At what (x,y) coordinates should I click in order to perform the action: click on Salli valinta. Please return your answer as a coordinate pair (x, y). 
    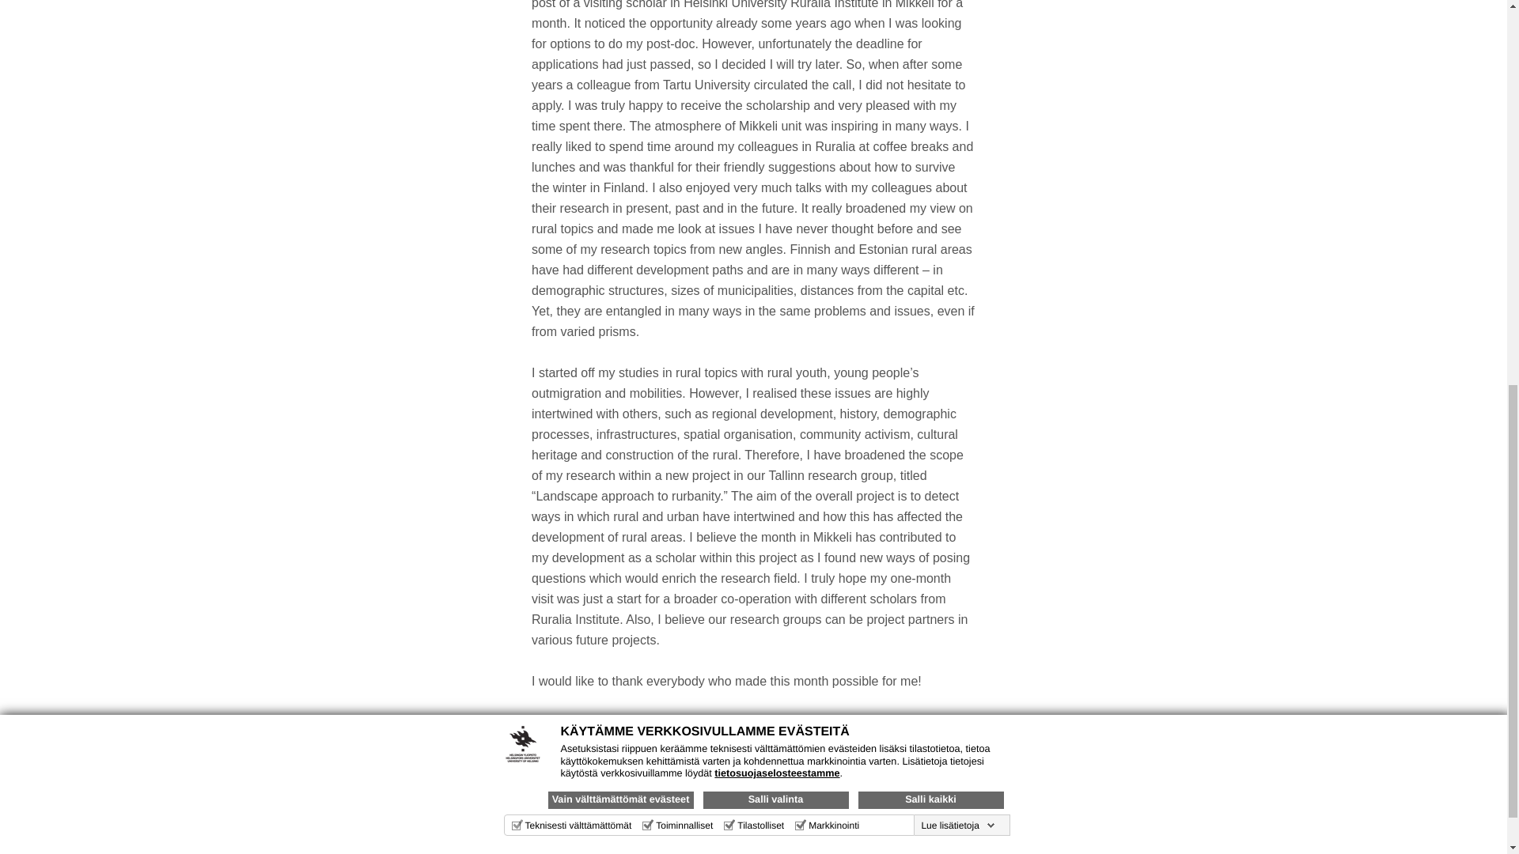
    Looking at the image, I should click on (775, 60).